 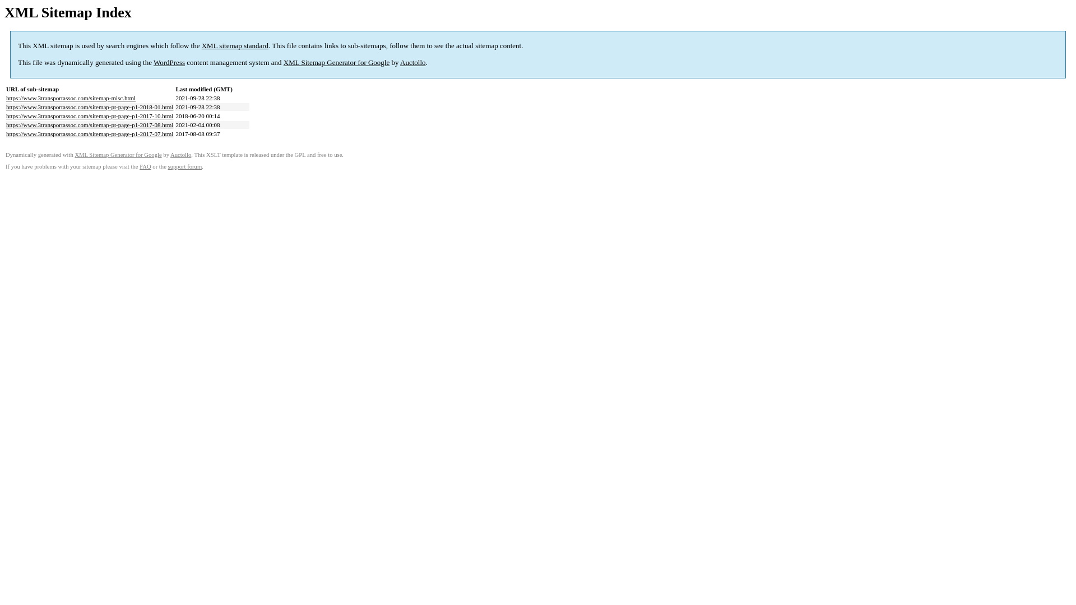 I want to click on XML Sitemap Generator for Google, so click(x=118, y=155).